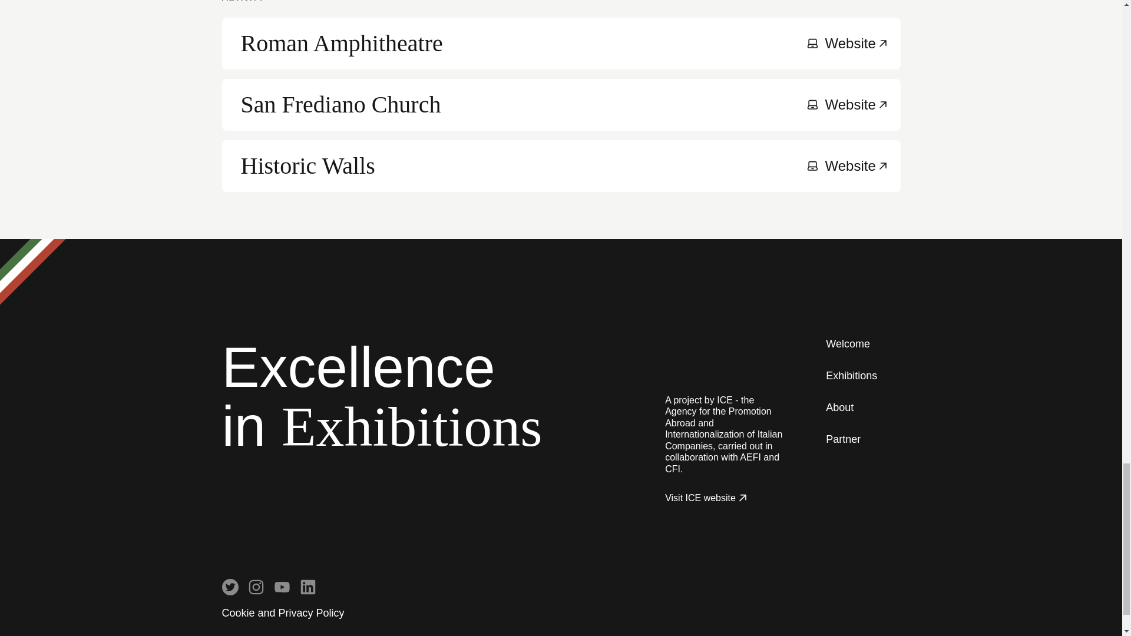 This screenshot has width=1131, height=636. I want to click on Twitter, so click(230, 587).